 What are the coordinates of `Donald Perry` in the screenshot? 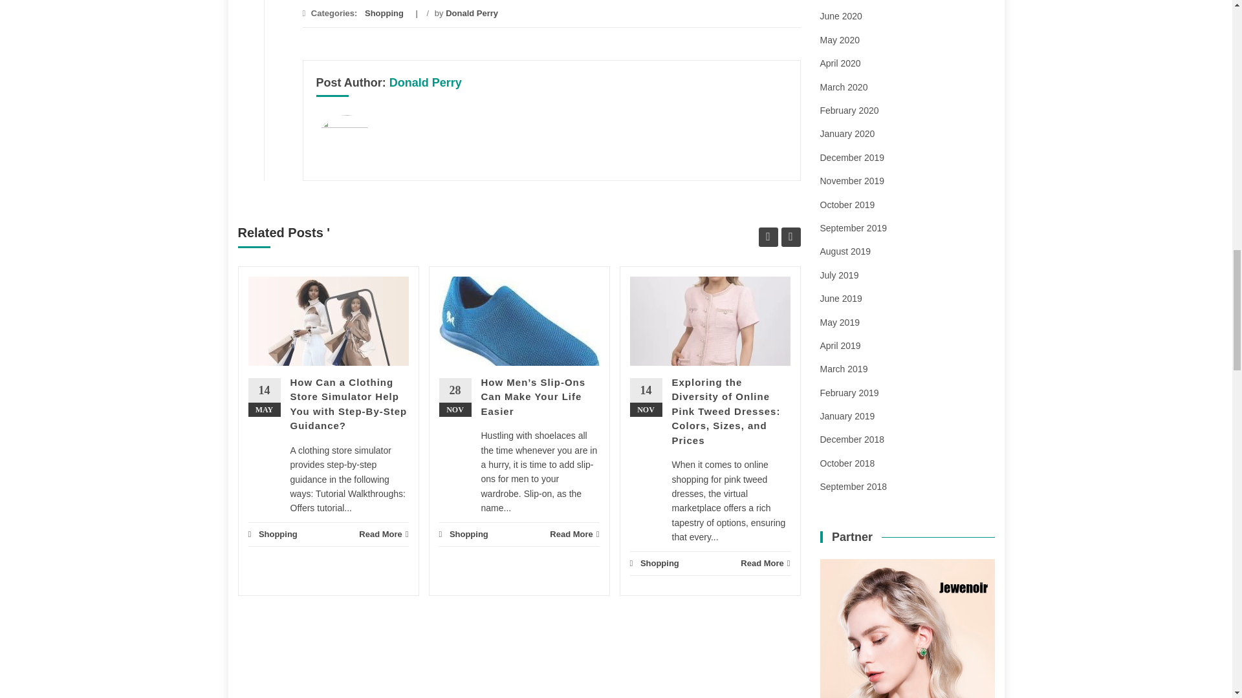 It's located at (426, 83).